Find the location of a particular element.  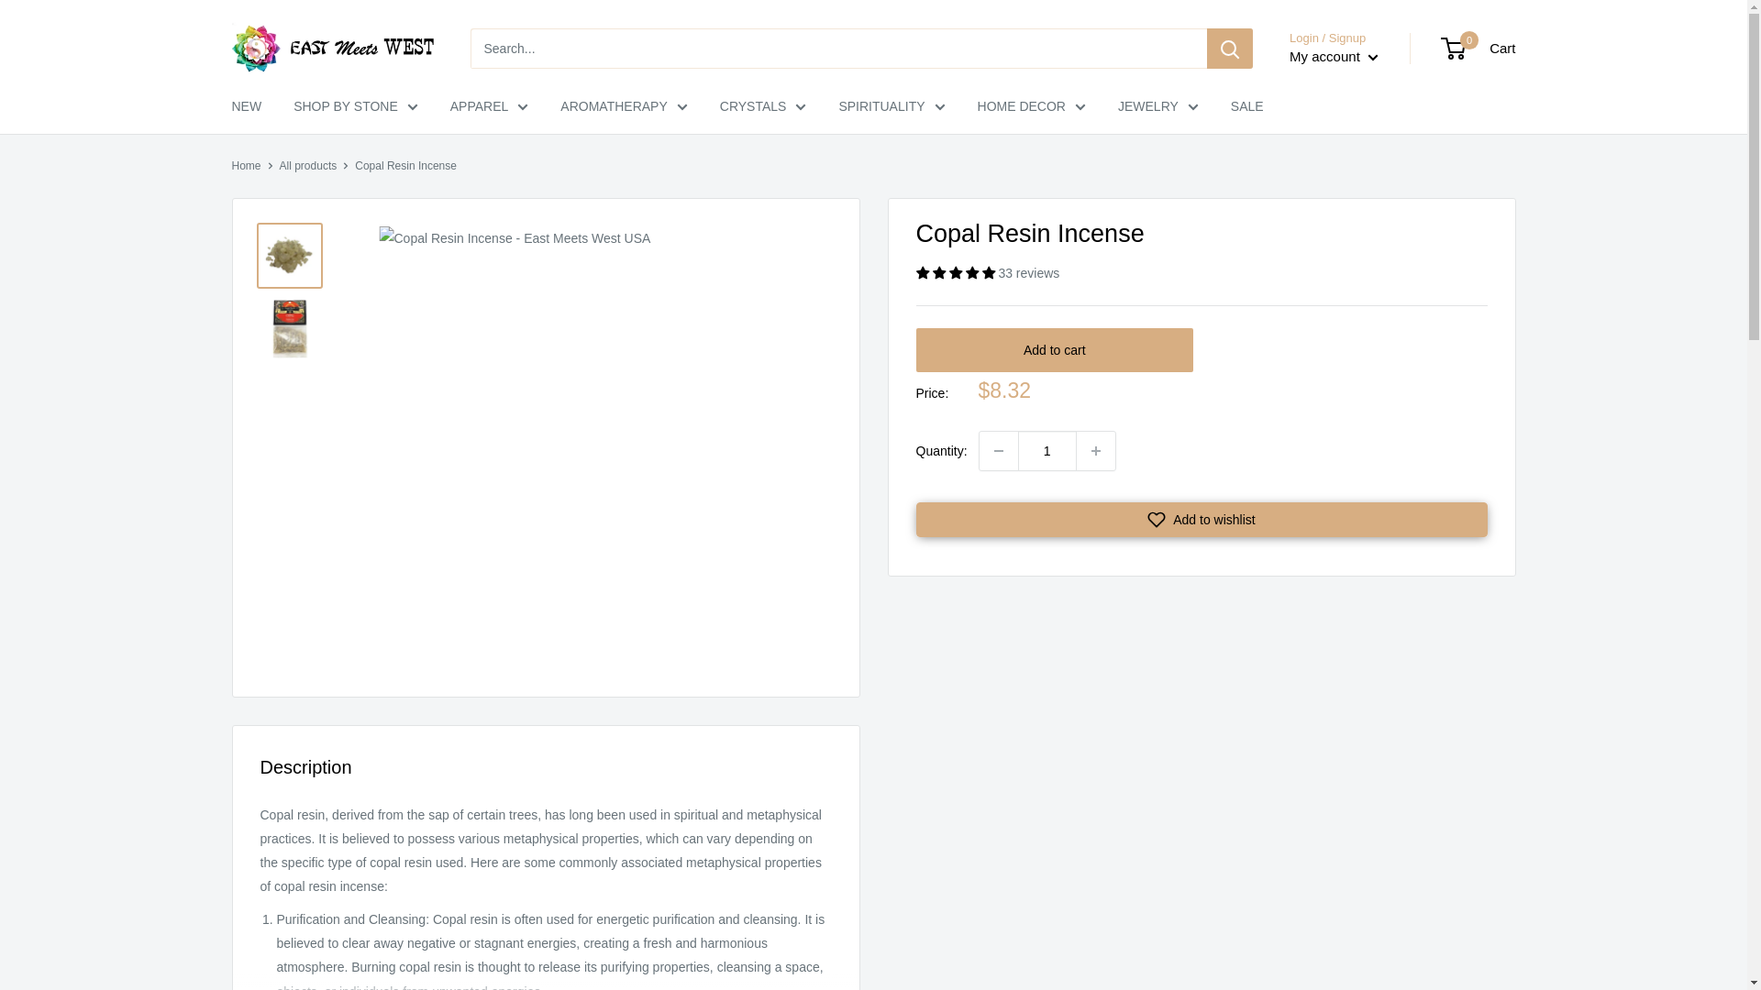

Decrease quantity by 1 is located at coordinates (998, 451).